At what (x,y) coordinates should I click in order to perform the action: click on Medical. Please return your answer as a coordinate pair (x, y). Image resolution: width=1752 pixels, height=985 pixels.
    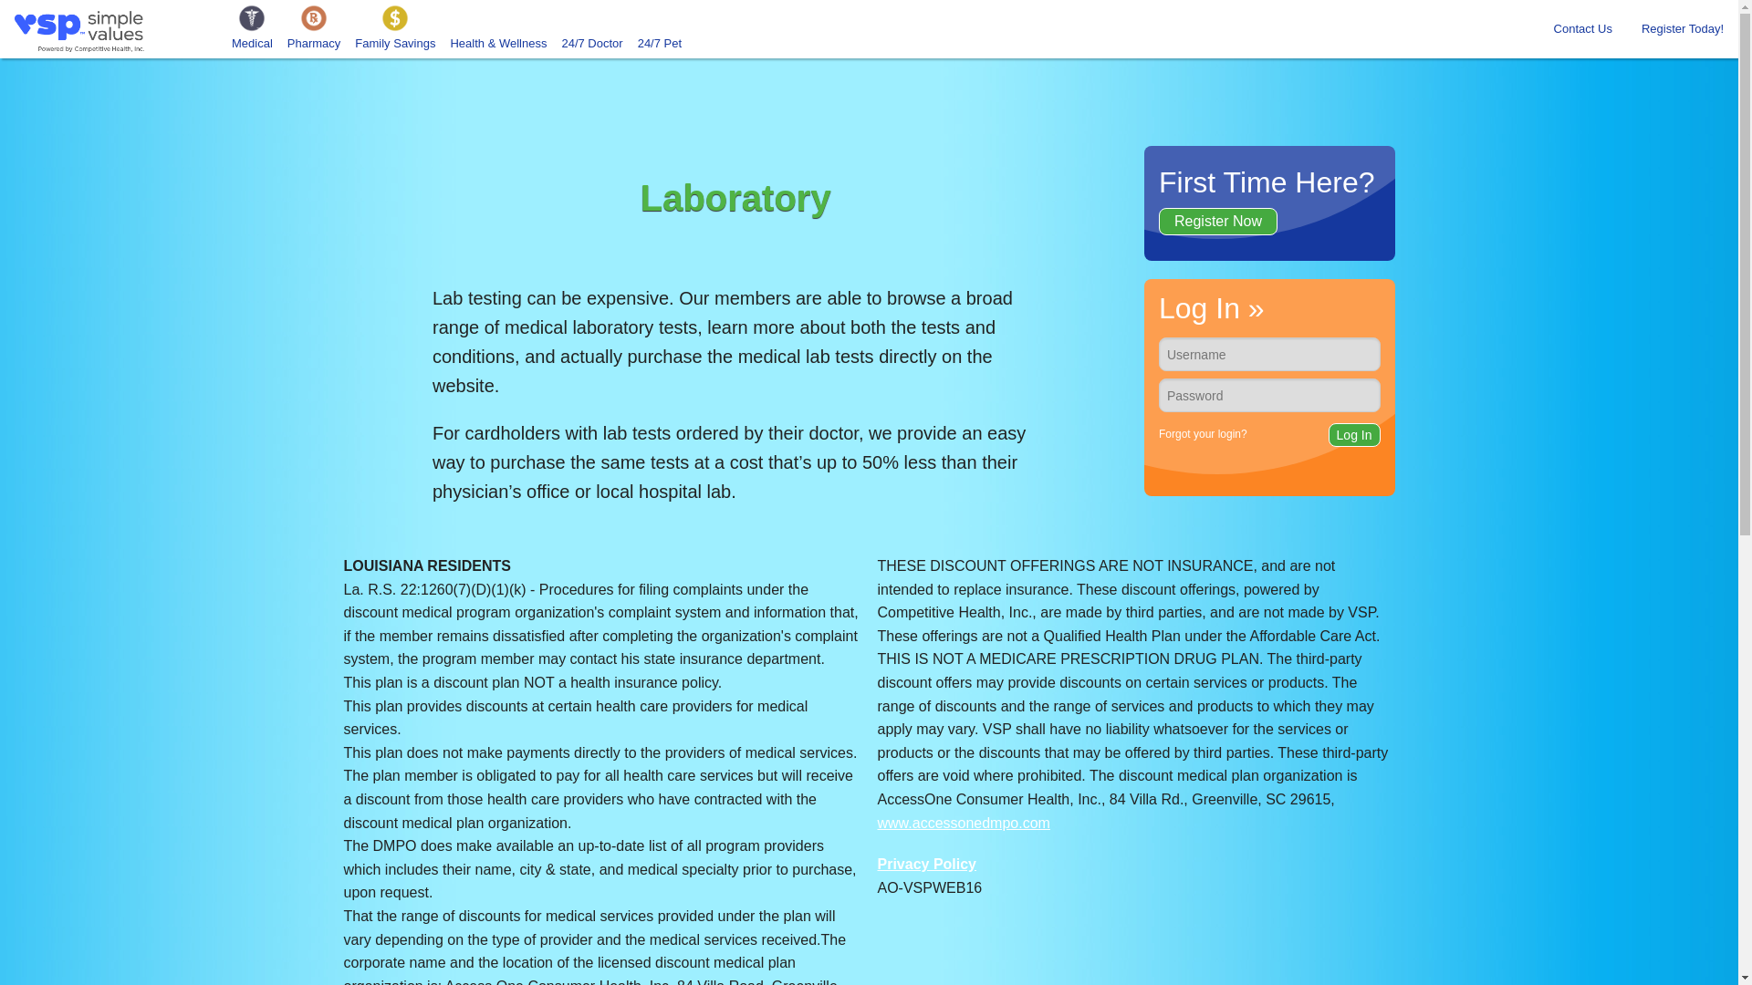
    Looking at the image, I should click on (252, 29).